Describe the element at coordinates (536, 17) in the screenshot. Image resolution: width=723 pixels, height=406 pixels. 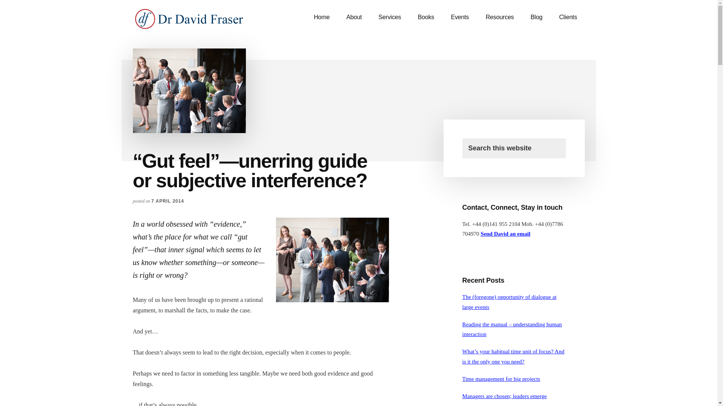
I see `Blog` at that location.